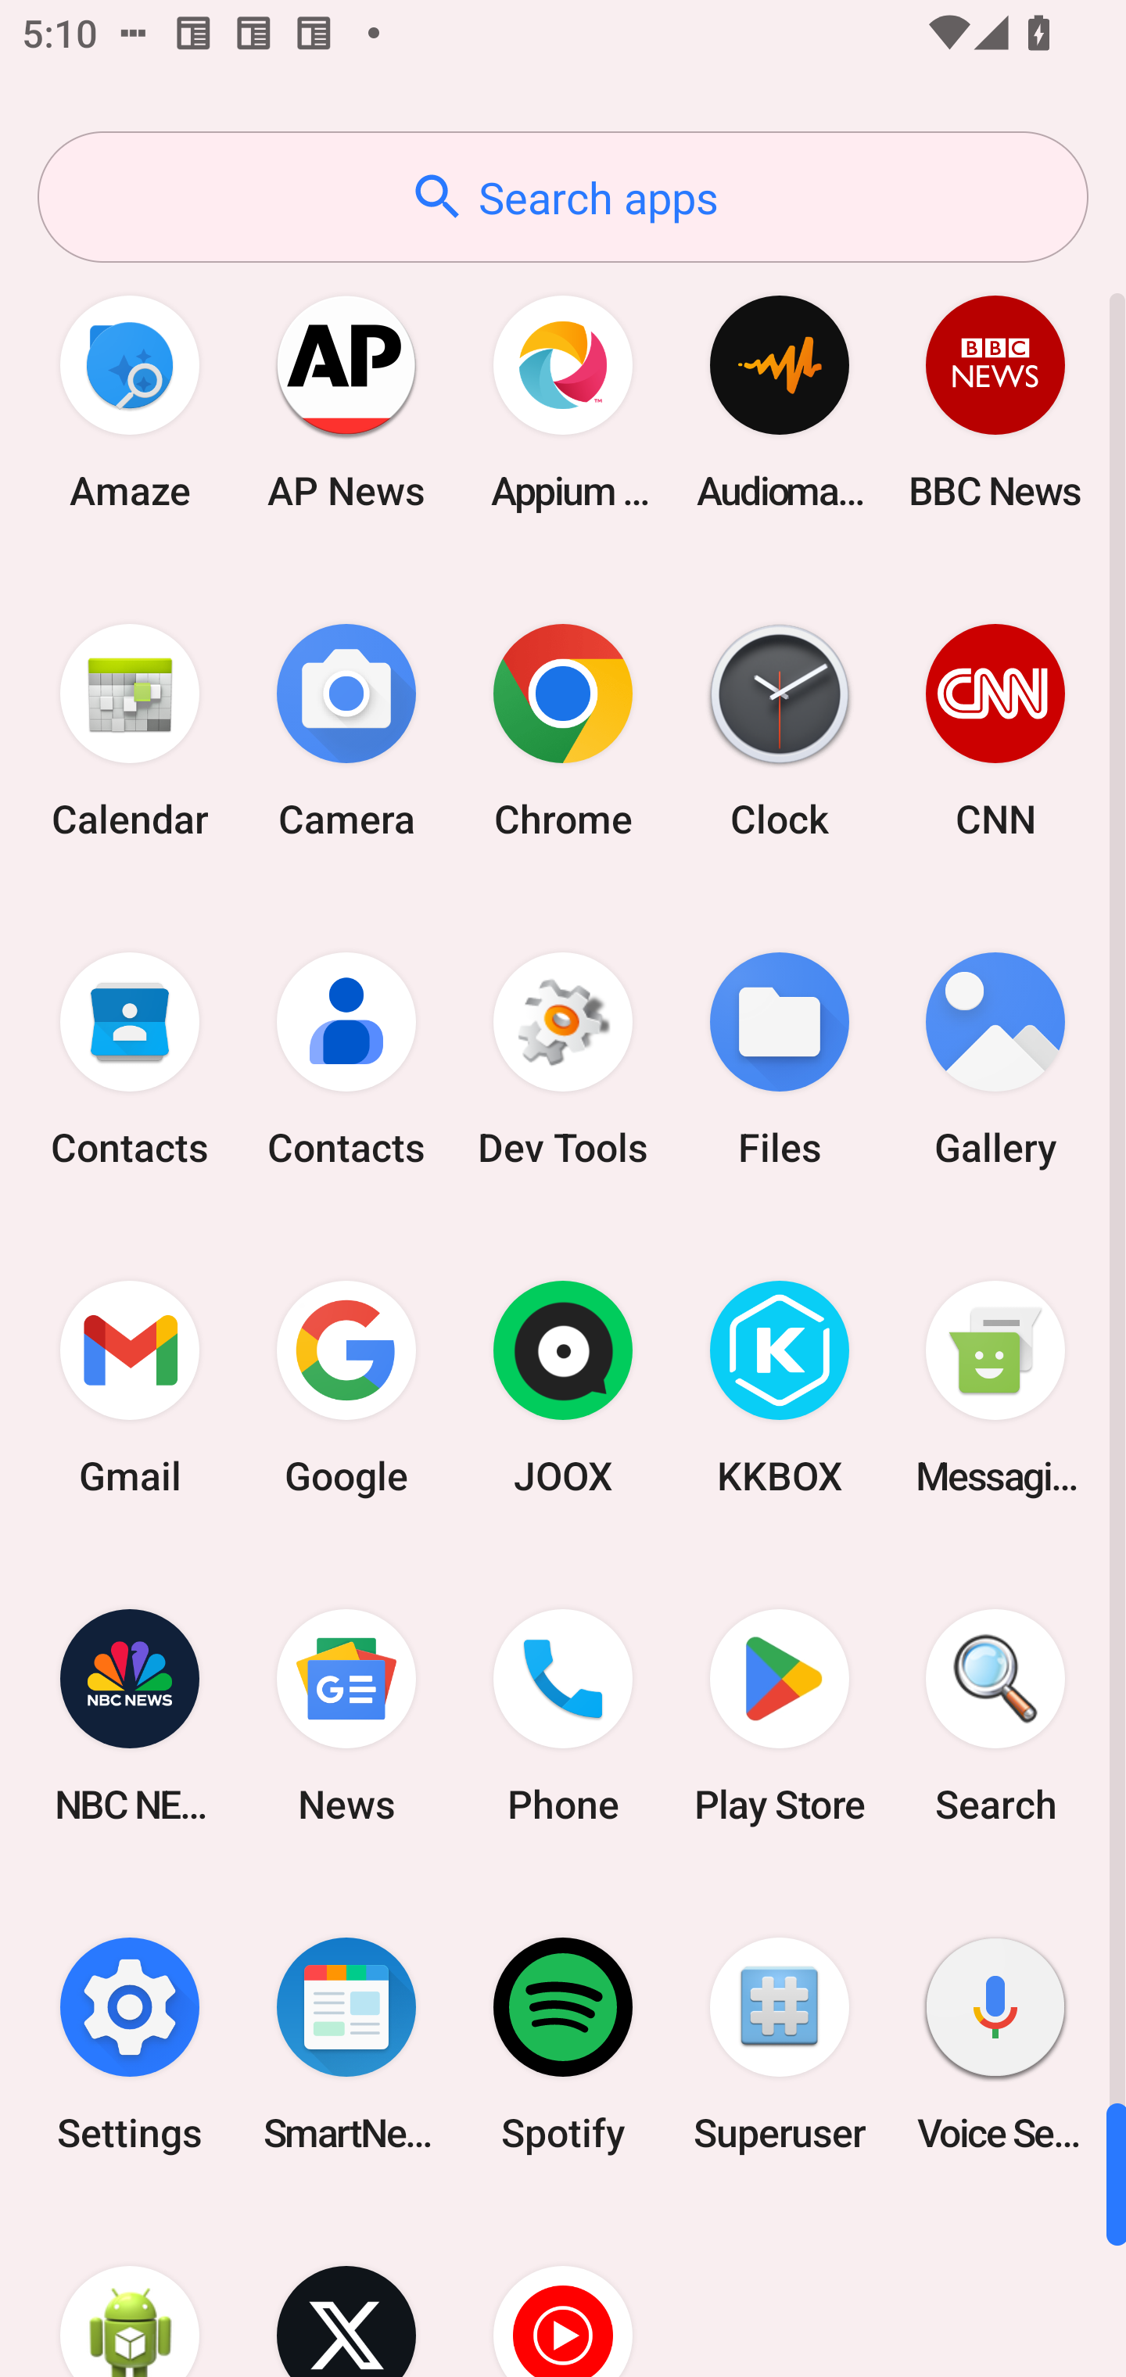  I want to click on Phone, so click(563, 1716).